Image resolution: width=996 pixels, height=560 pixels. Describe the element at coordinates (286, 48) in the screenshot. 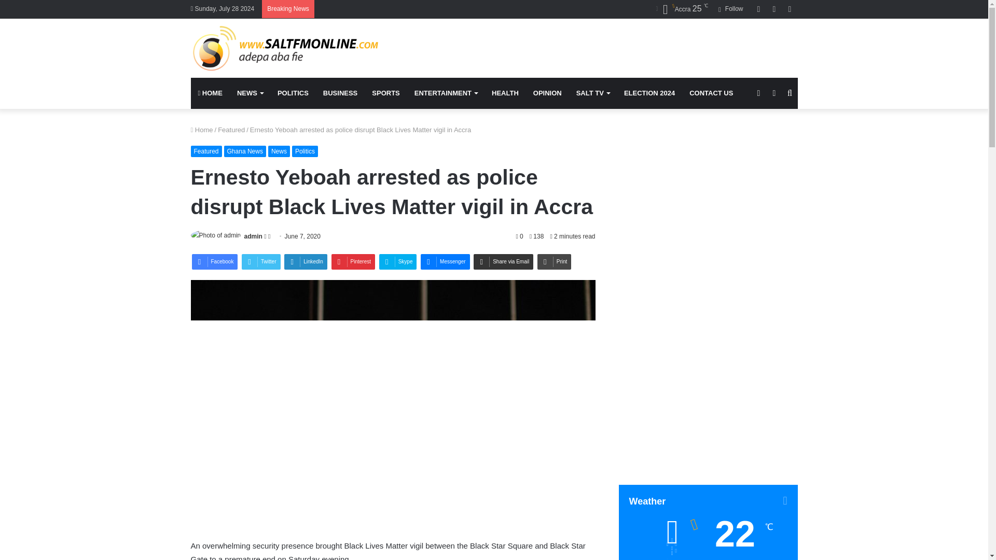

I see `saltfmonline.com` at that location.